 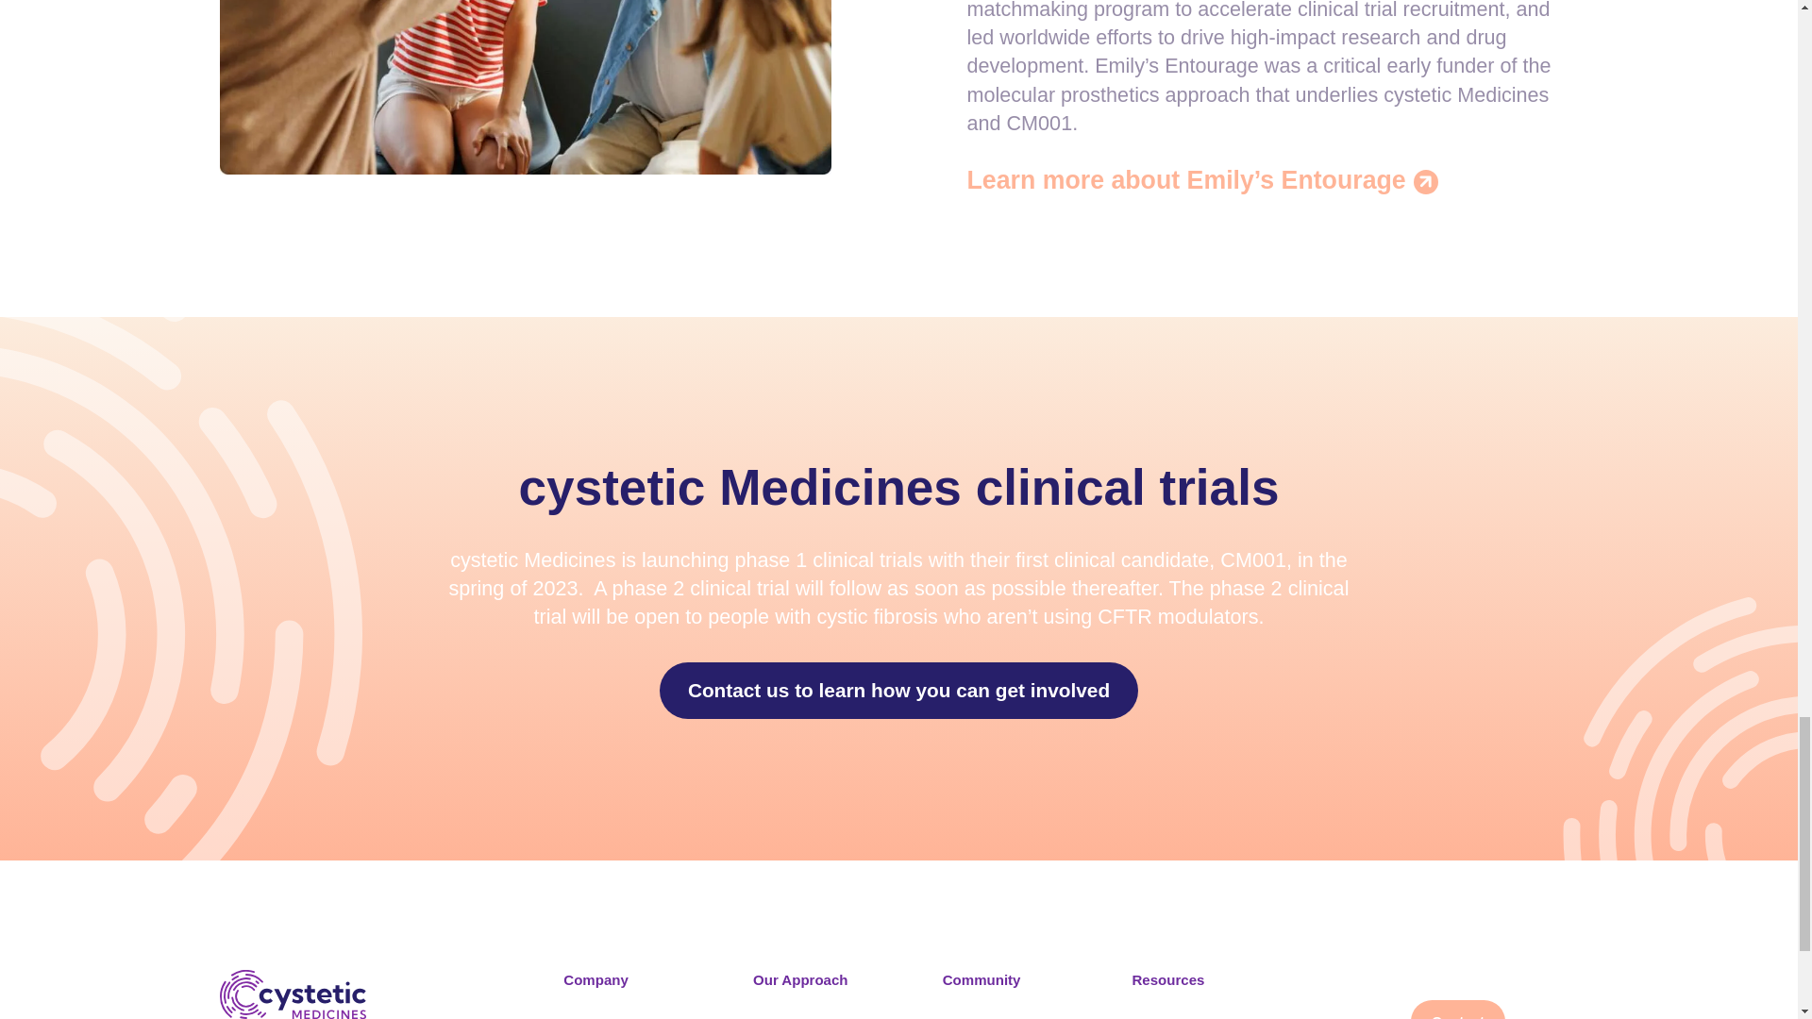 I want to click on Contact, so click(x=1458, y=1010).